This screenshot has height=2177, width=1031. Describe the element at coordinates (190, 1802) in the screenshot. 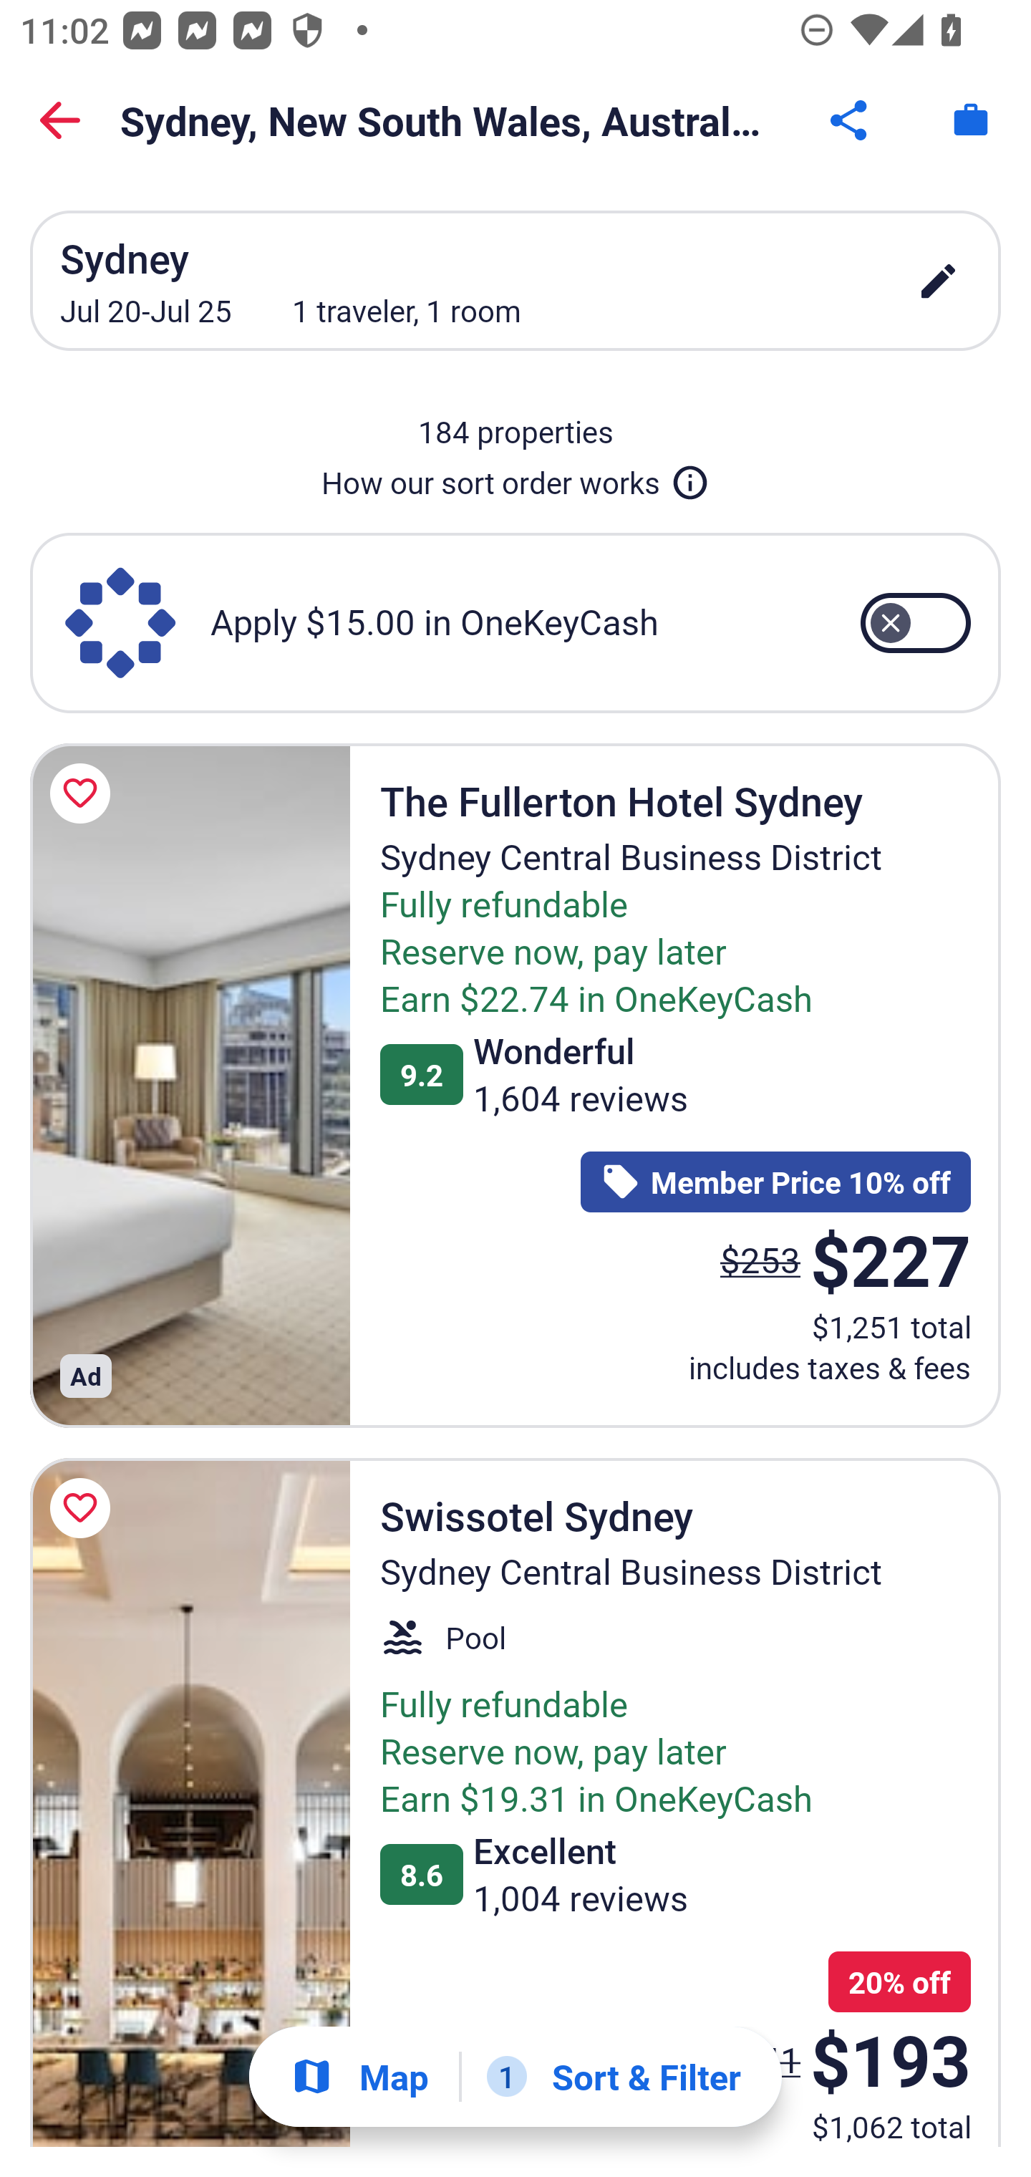

I see `Swissotel Sydney` at that location.